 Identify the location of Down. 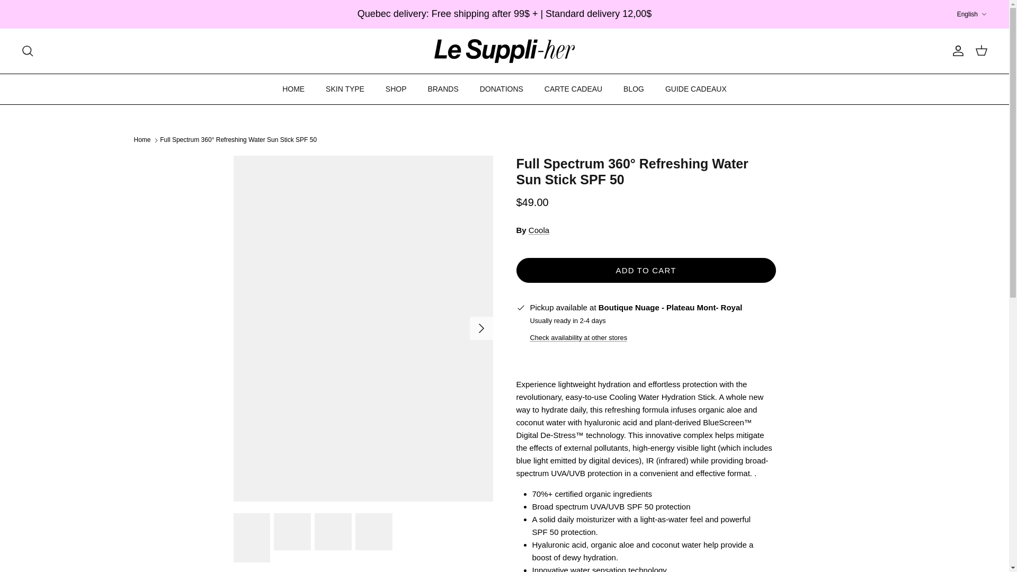
(984, 14).